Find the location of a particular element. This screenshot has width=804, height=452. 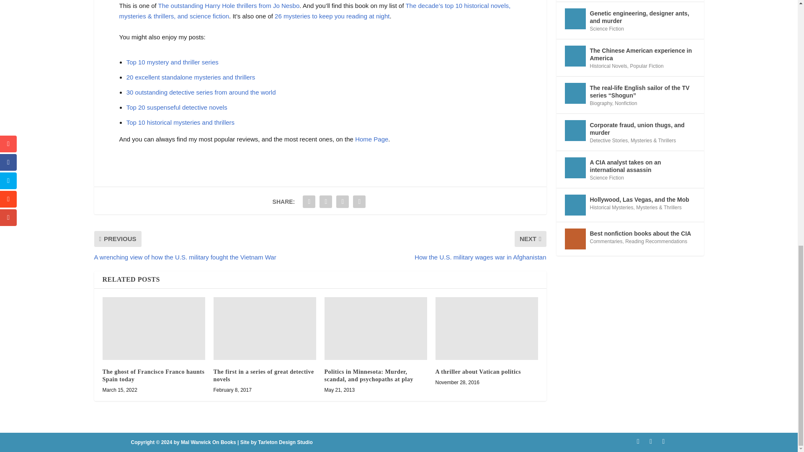

The first in a series of great detective novels is located at coordinates (265, 328).